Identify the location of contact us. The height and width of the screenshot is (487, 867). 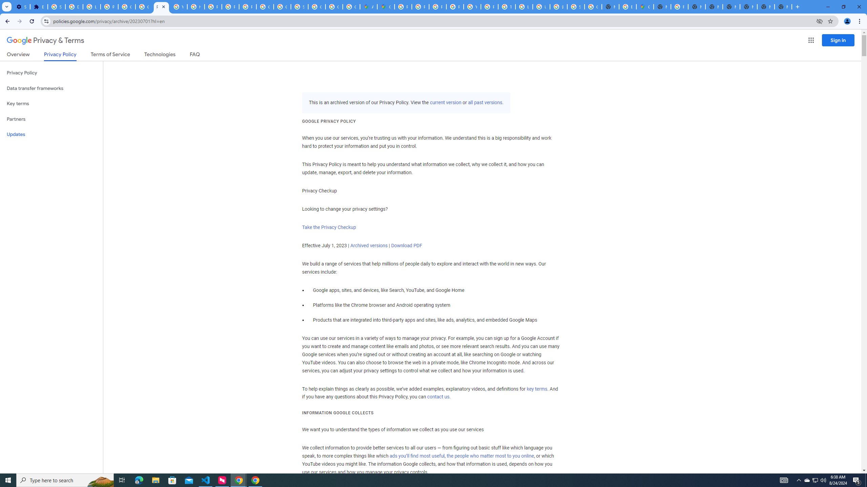
(438, 397).